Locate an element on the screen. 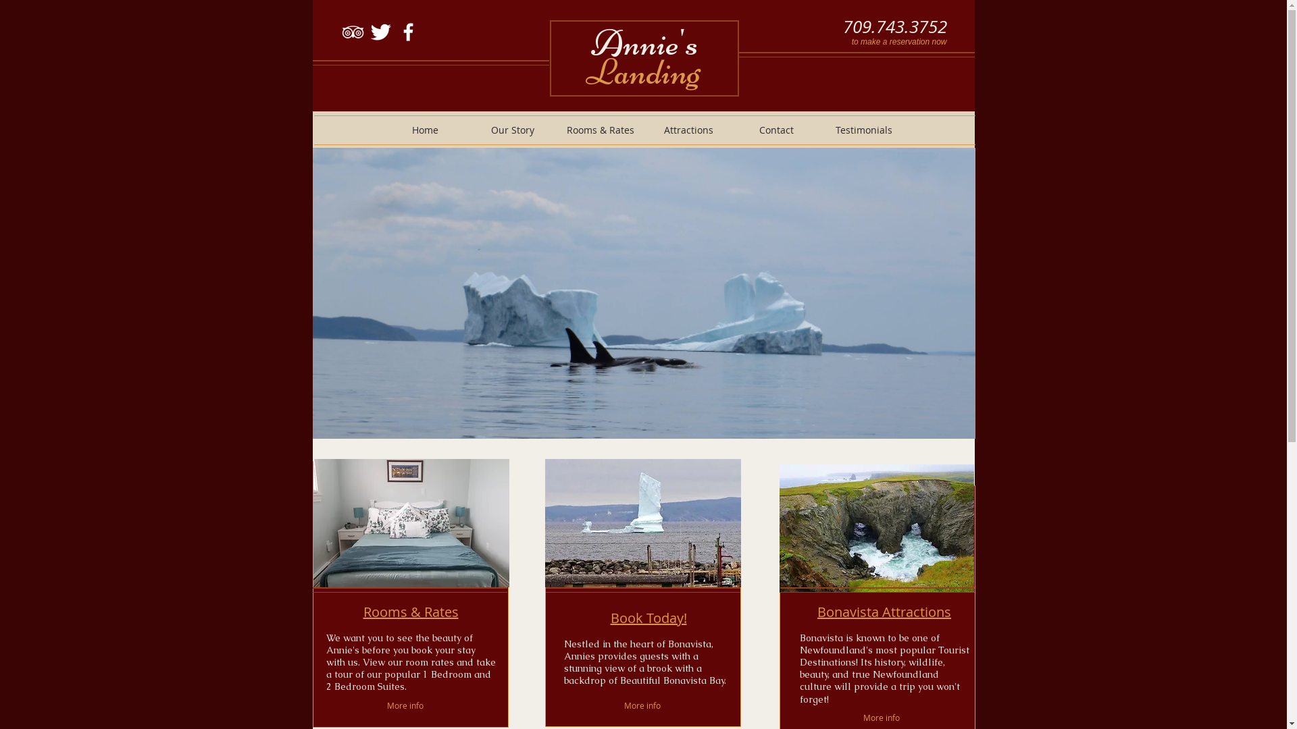 Image resolution: width=1297 pixels, height=729 pixels. Attractions is located at coordinates (688, 130).